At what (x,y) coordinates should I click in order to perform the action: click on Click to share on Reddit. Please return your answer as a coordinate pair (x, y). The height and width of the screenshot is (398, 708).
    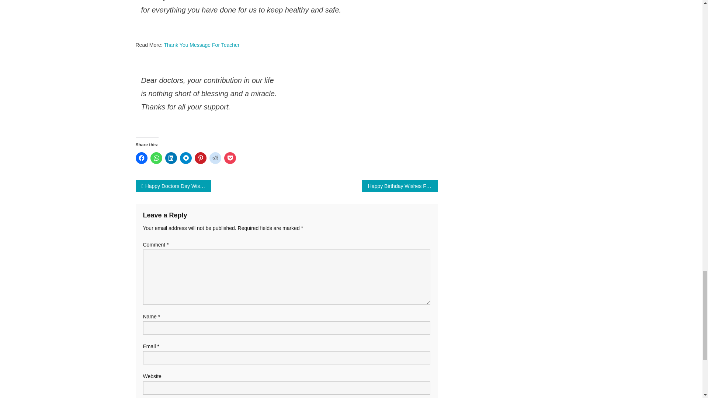
    Looking at the image, I should click on (215, 158).